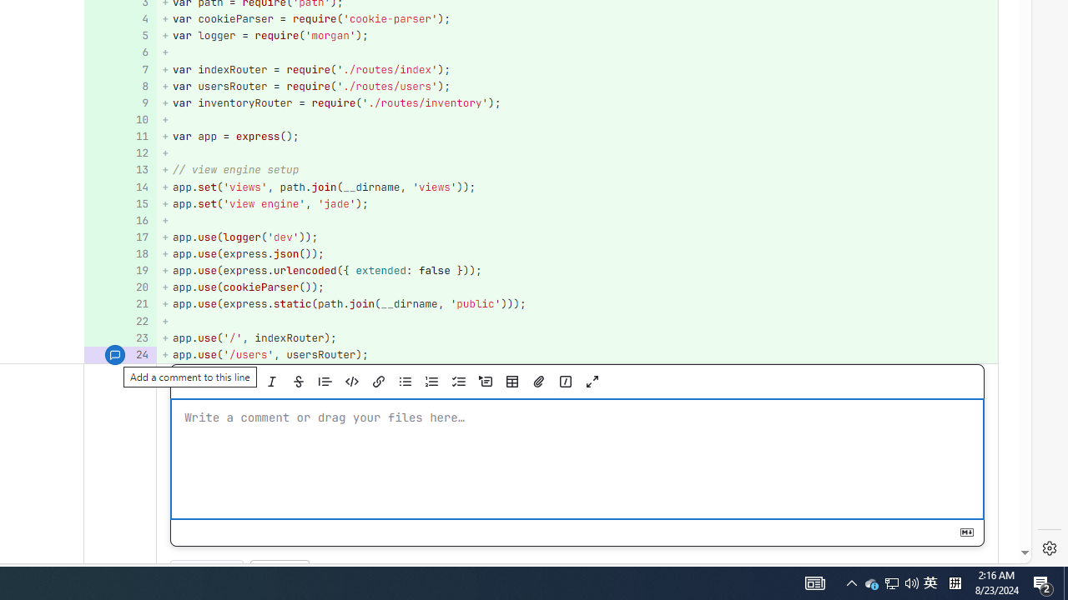 The height and width of the screenshot is (600, 1068). I want to click on 17, so click(118, 237).